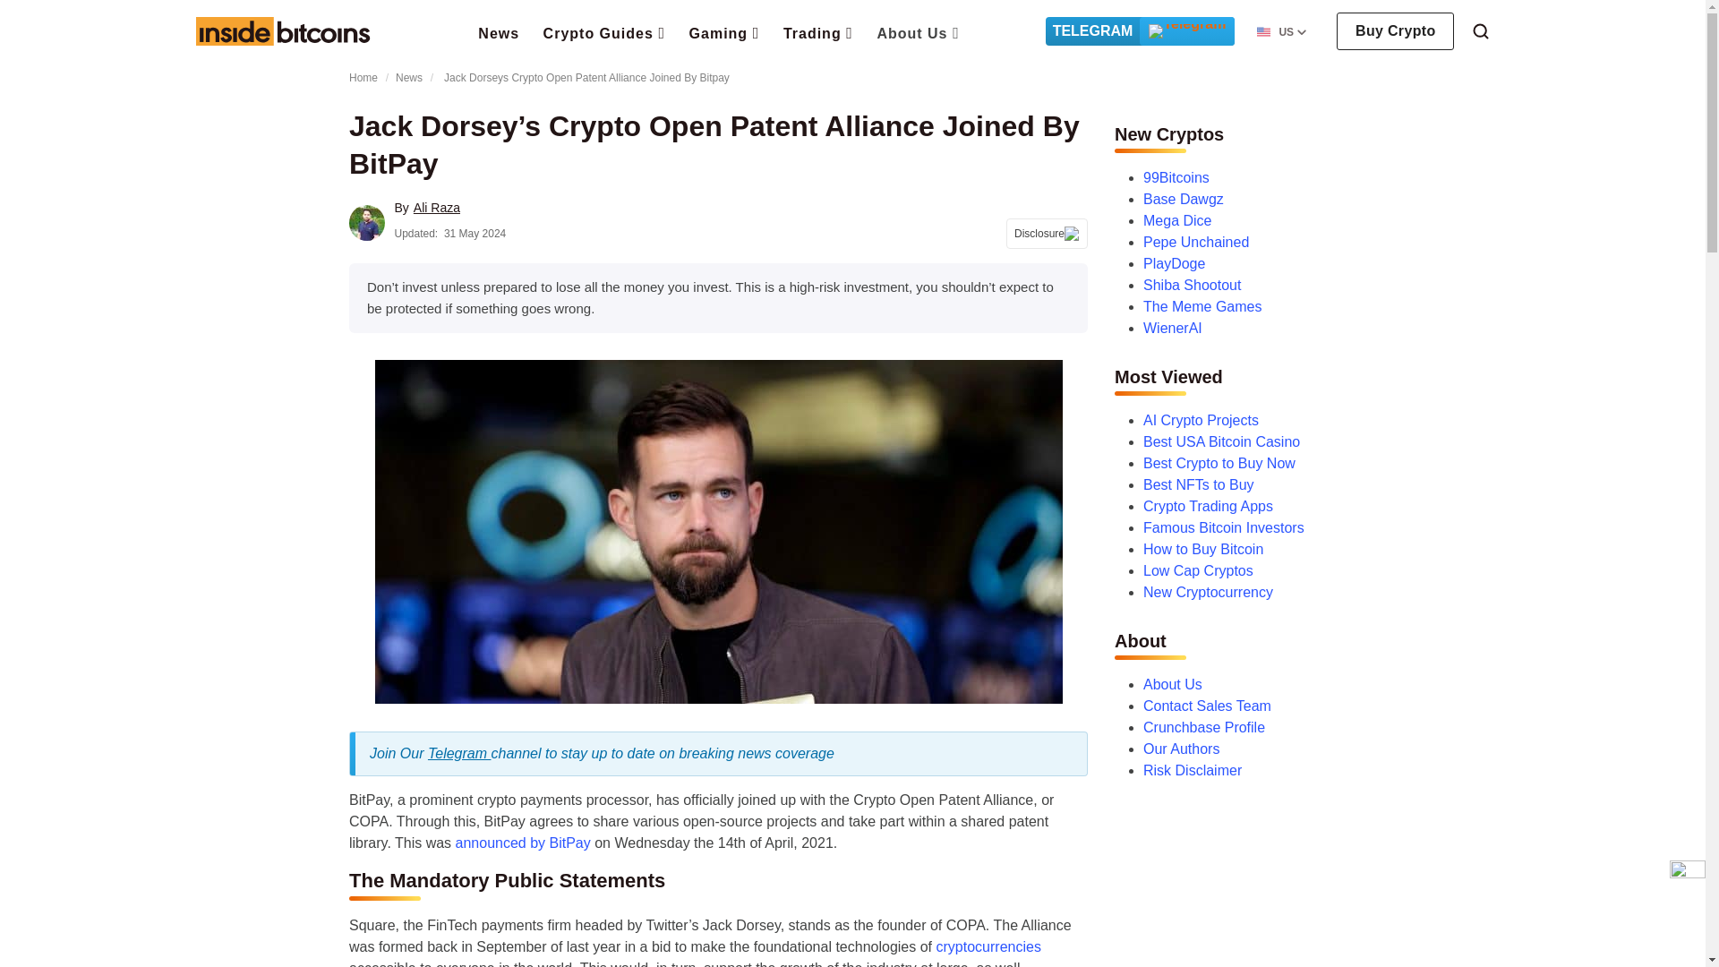  Describe the element at coordinates (498, 32) in the screenshot. I see `News` at that location.